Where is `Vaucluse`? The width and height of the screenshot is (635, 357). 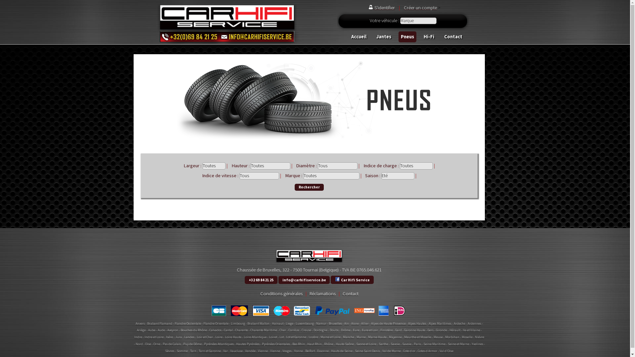
Vaucluse is located at coordinates (236, 351).